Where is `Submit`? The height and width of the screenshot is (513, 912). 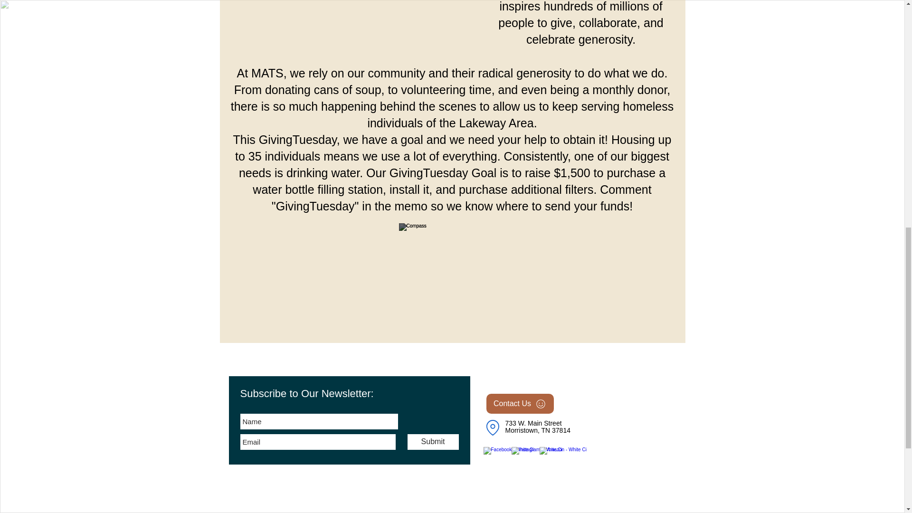
Submit is located at coordinates (433, 442).